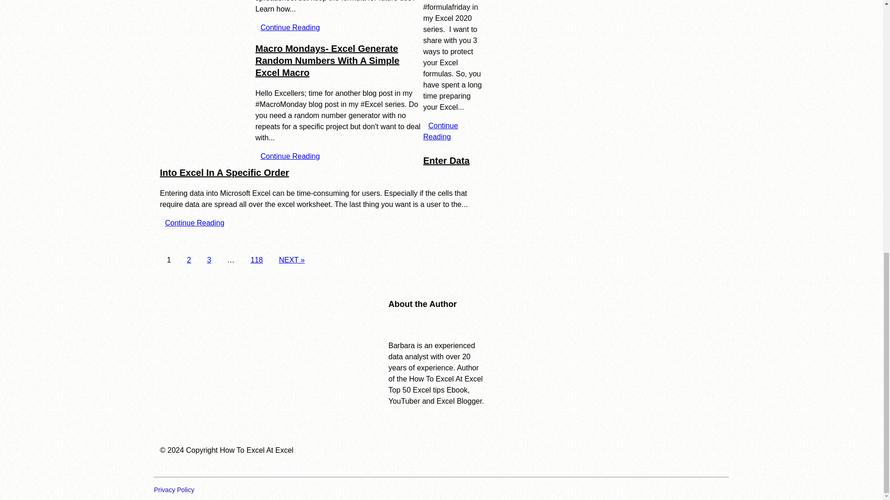 The image size is (890, 500). Describe the element at coordinates (290, 156) in the screenshot. I see `Continue Reading` at that location.